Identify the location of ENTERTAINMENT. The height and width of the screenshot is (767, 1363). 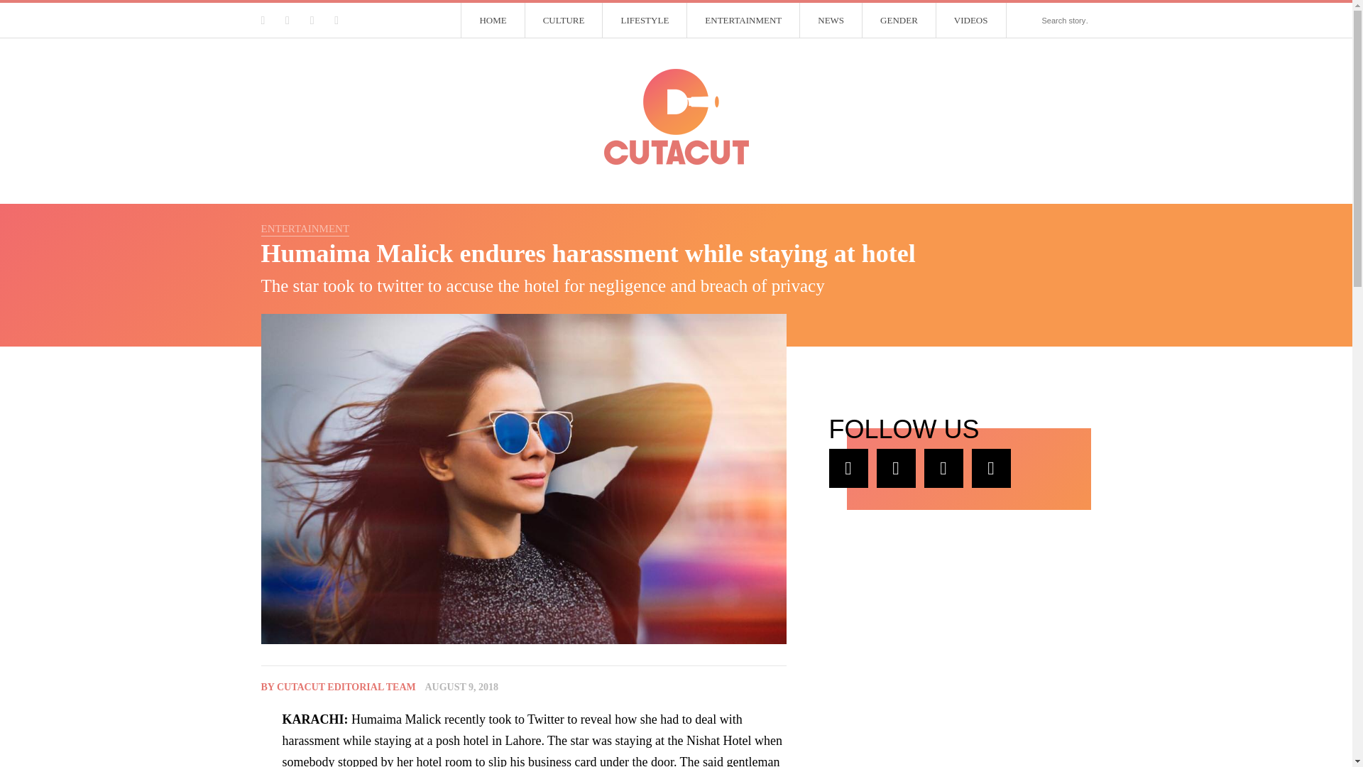
(305, 229).